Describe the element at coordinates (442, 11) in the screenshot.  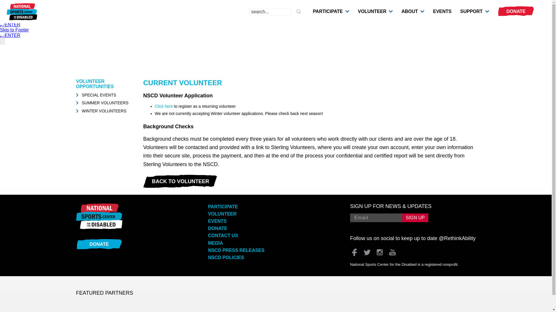
I see `EVENTS` at that location.